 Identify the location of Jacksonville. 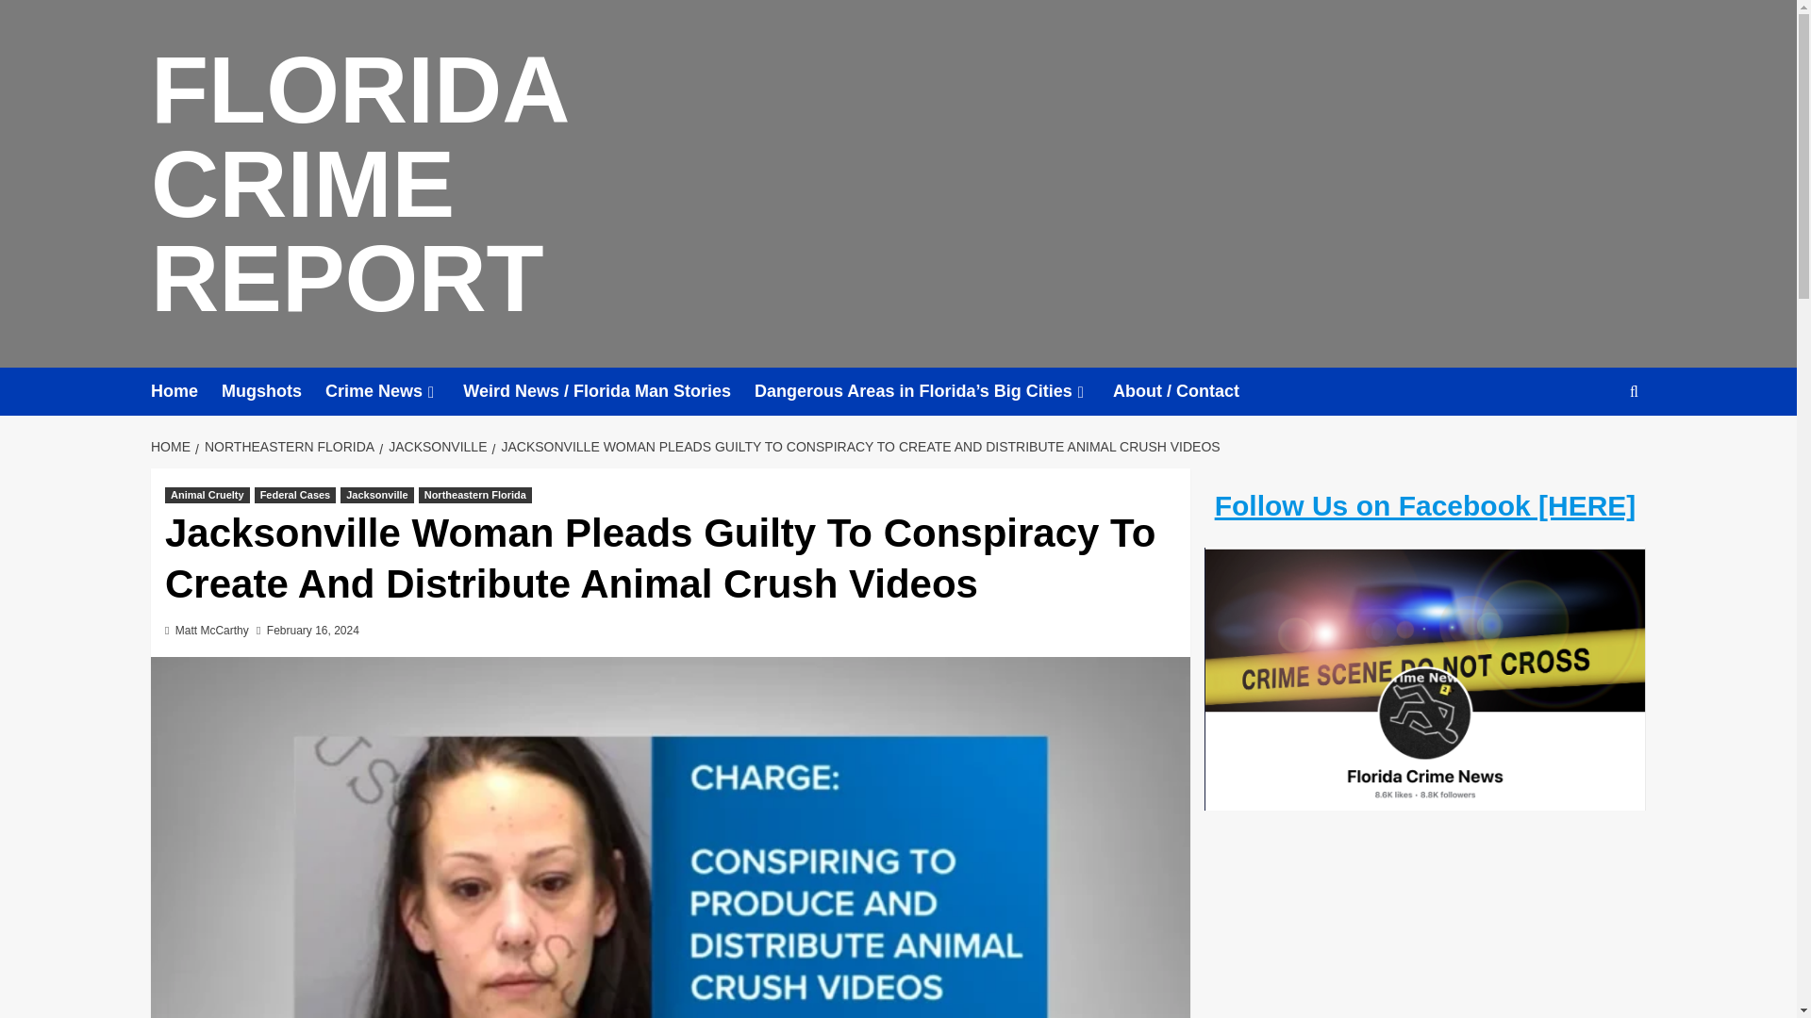
(375, 495).